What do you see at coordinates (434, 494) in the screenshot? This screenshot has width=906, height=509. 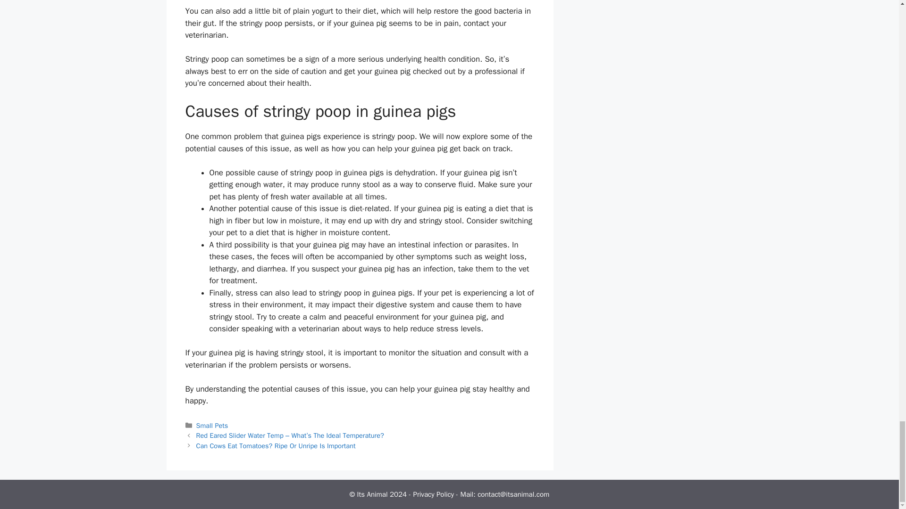 I see `Privacy Policy` at bounding box center [434, 494].